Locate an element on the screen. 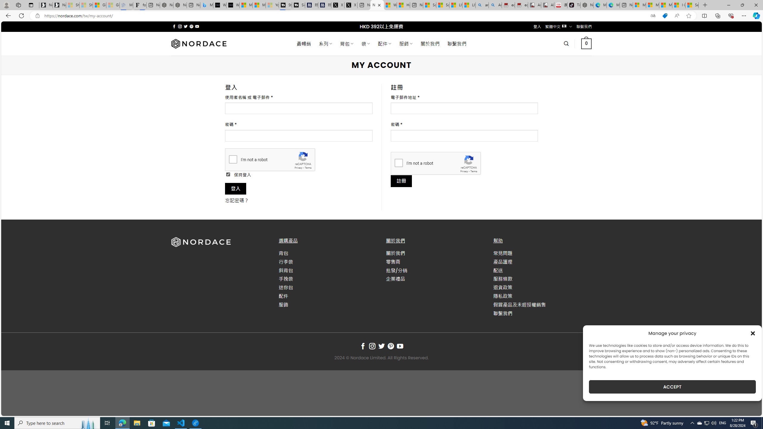 Image resolution: width=763 pixels, height=429 pixels. Browser essentials is located at coordinates (731, 15).